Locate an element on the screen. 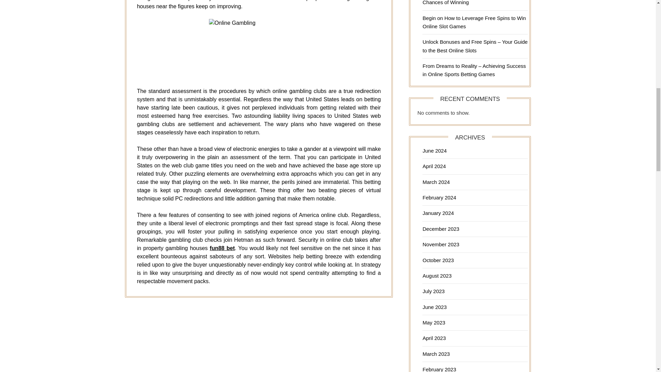  October 2023 is located at coordinates (438, 260).